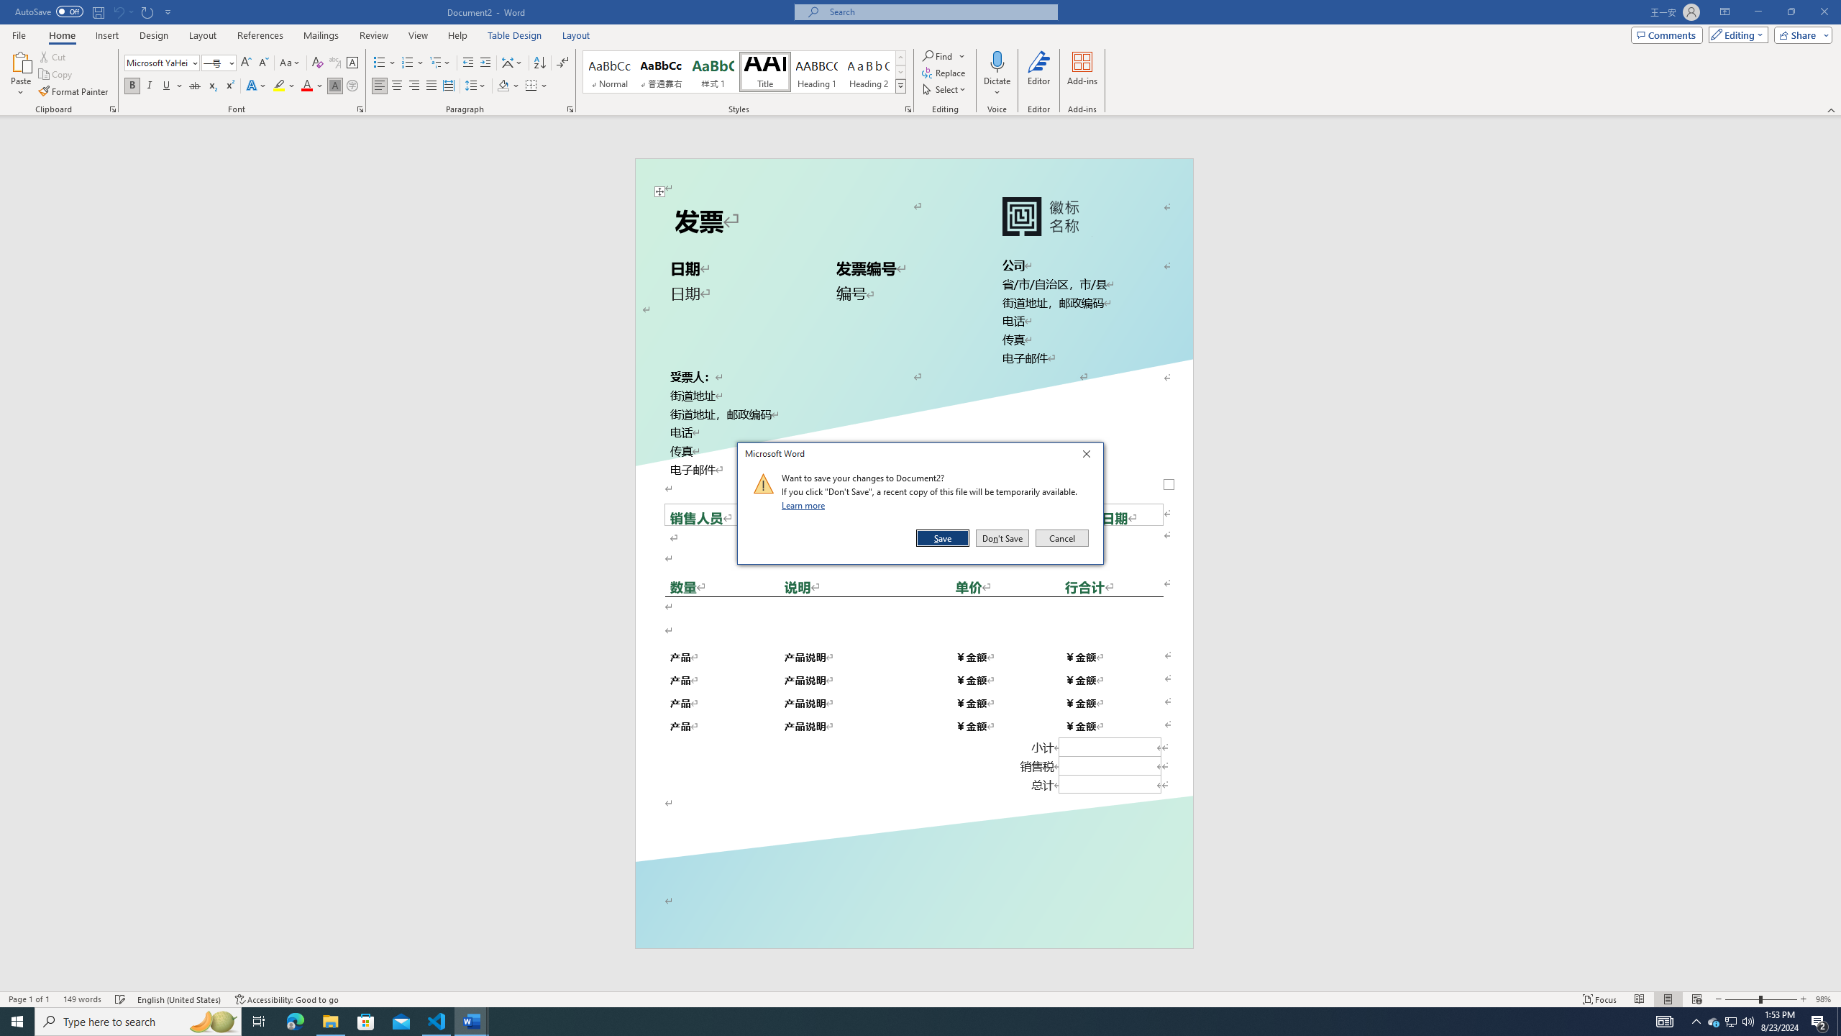 Image resolution: width=1841 pixels, height=1036 pixels. I want to click on Row Down, so click(900, 72).